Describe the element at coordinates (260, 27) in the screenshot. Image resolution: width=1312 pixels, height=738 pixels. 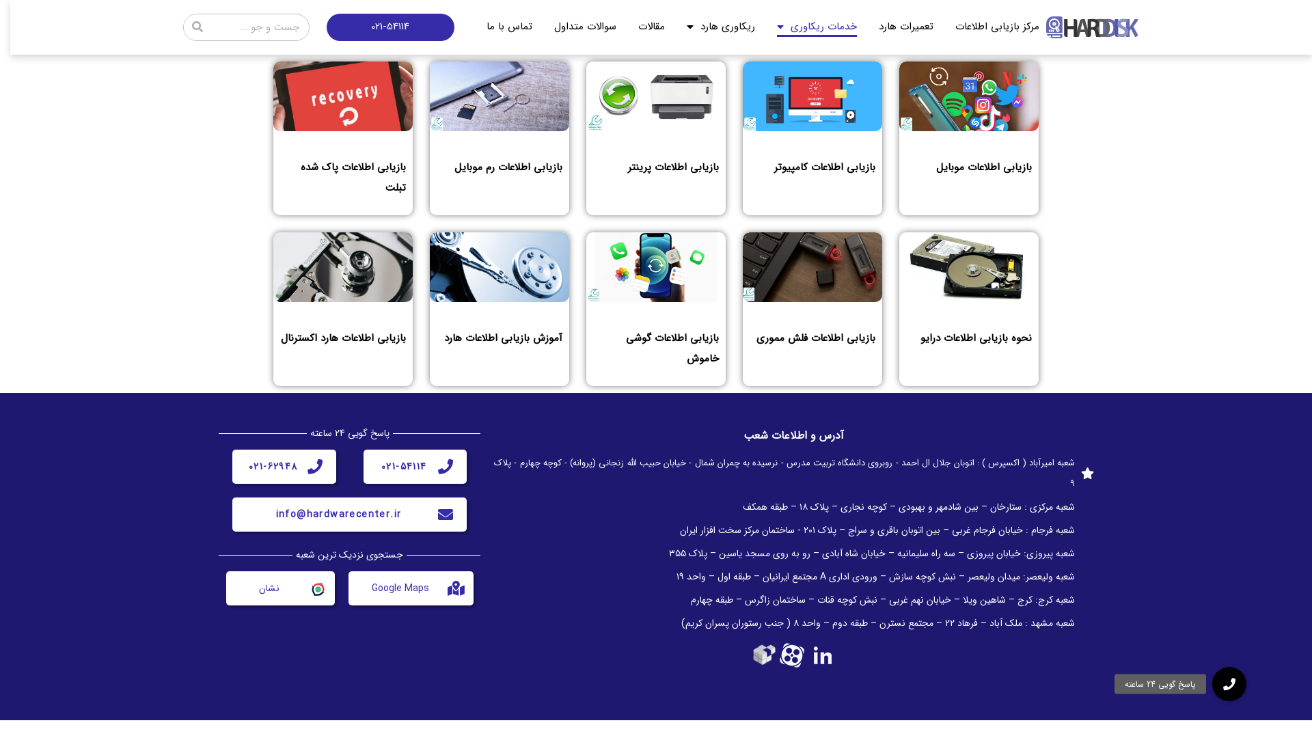
I see `Search` at that location.